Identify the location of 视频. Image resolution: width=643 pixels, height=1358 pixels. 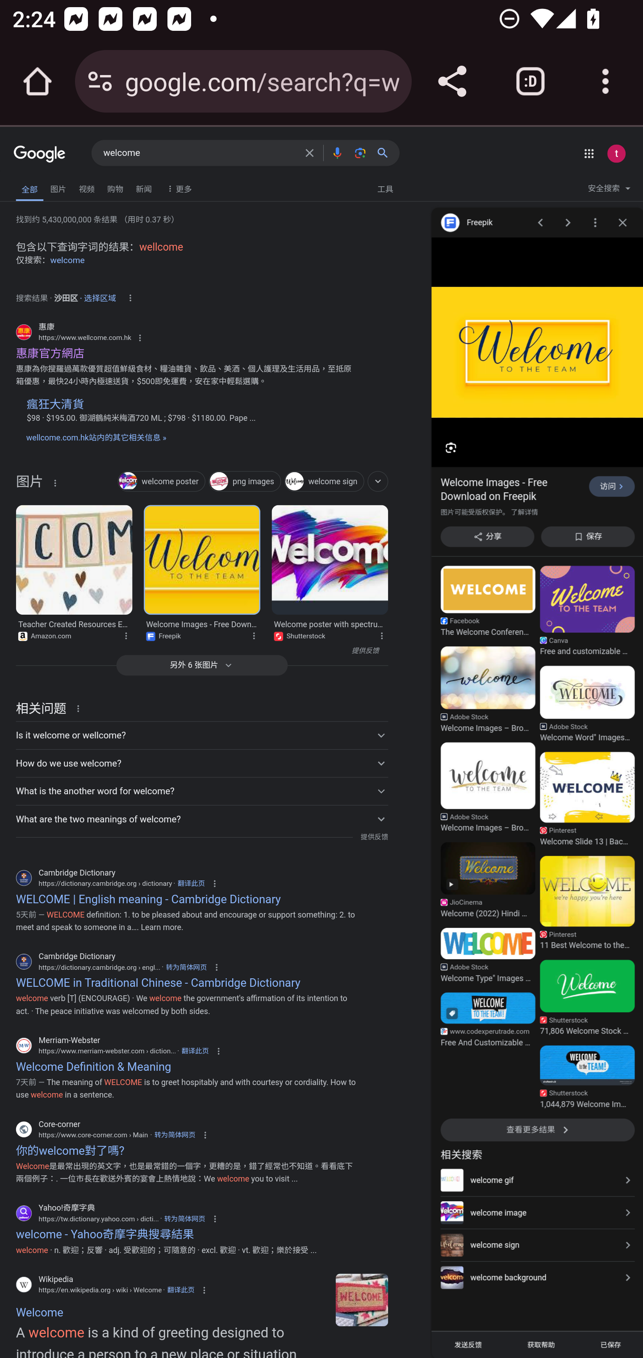
(87, 187).